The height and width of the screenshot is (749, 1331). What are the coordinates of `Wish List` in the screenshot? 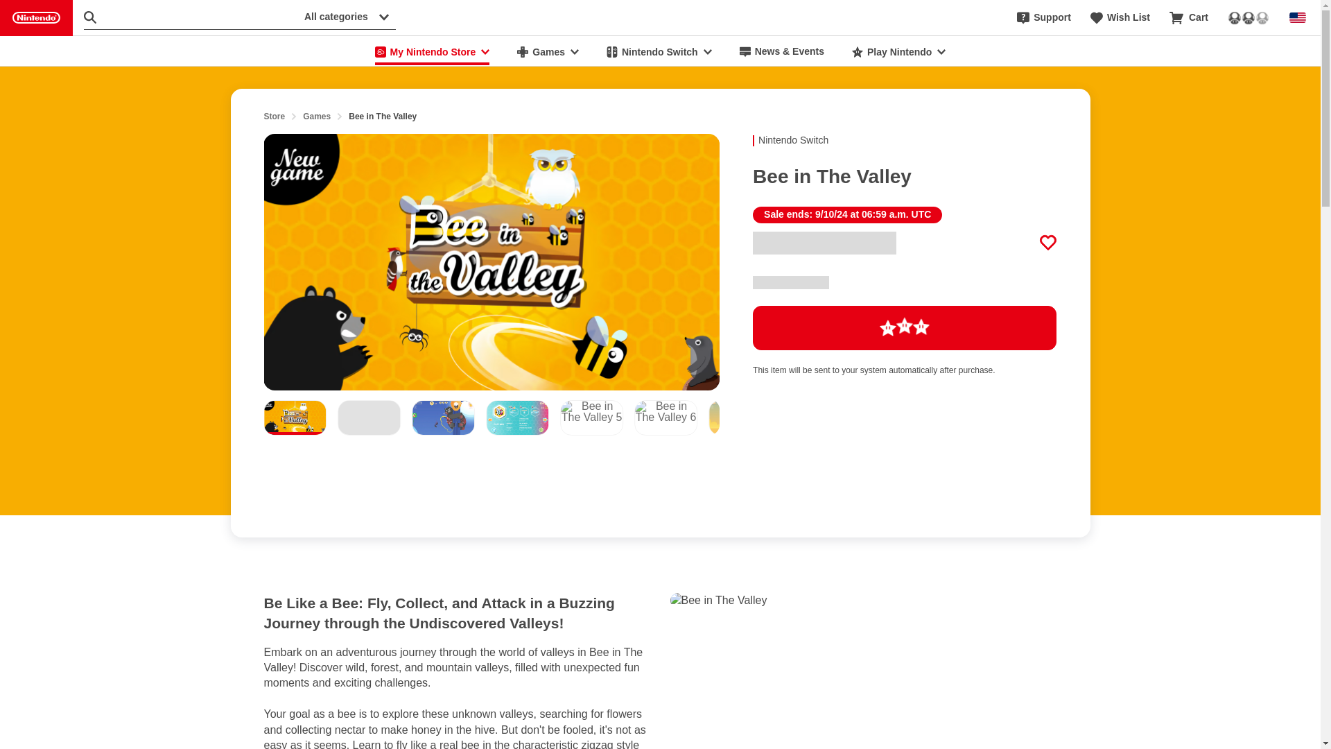 It's located at (1120, 18).